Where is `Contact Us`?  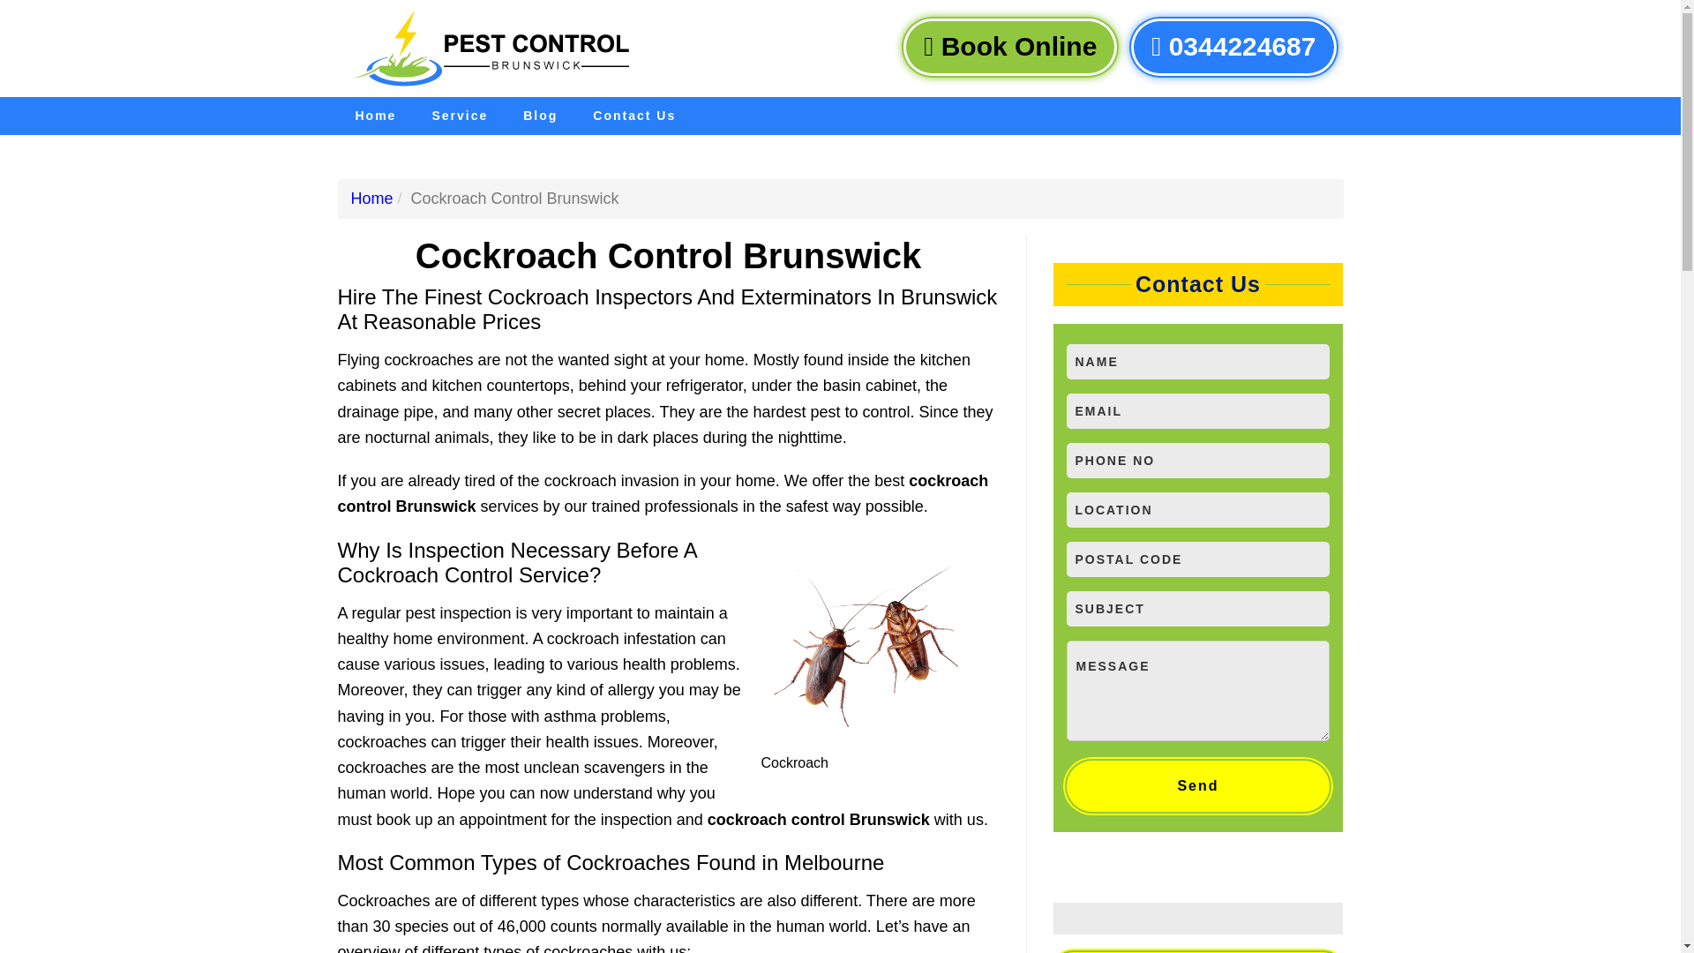 Contact Us is located at coordinates (633, 116).